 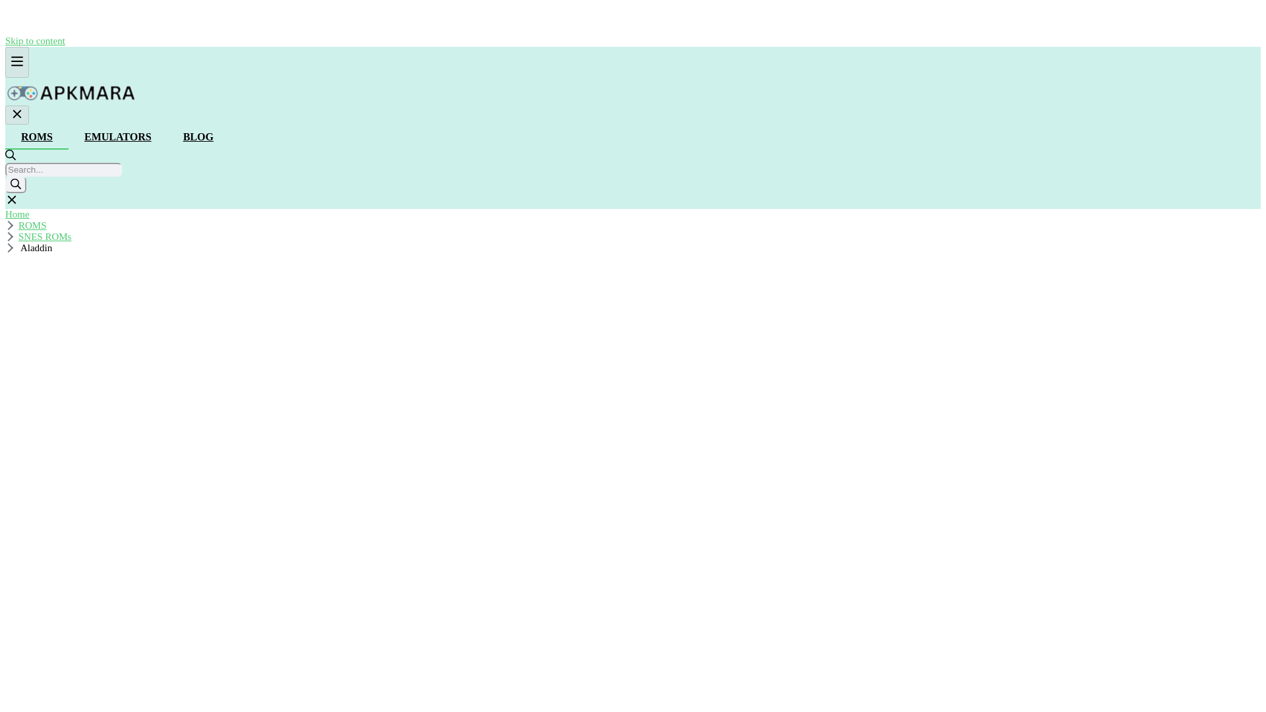 What do you see at coordinates (36, 137) in the screenshot?
I see `ROMS` at bounding box center [36, 137].